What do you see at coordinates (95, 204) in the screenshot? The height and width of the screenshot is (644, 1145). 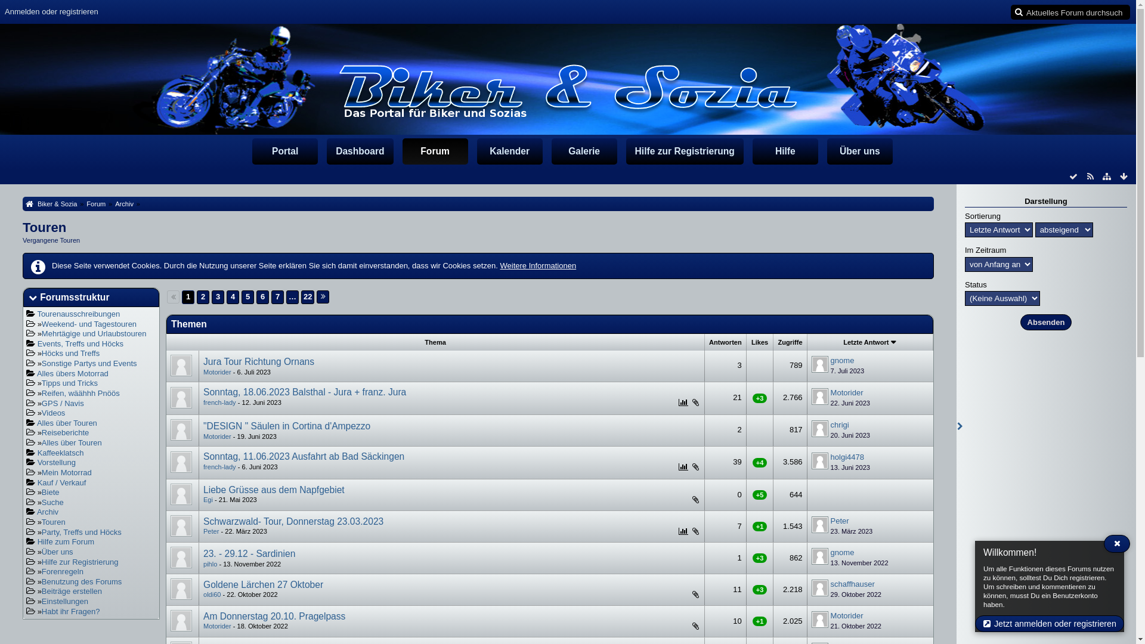 I see `Forum` at bounding box center [95, 204].